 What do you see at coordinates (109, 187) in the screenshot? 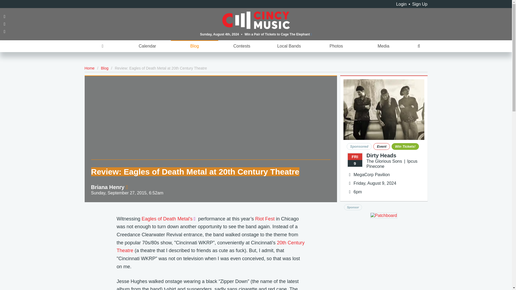
I see `Briana Henry ` at bounding box center [109, 187].